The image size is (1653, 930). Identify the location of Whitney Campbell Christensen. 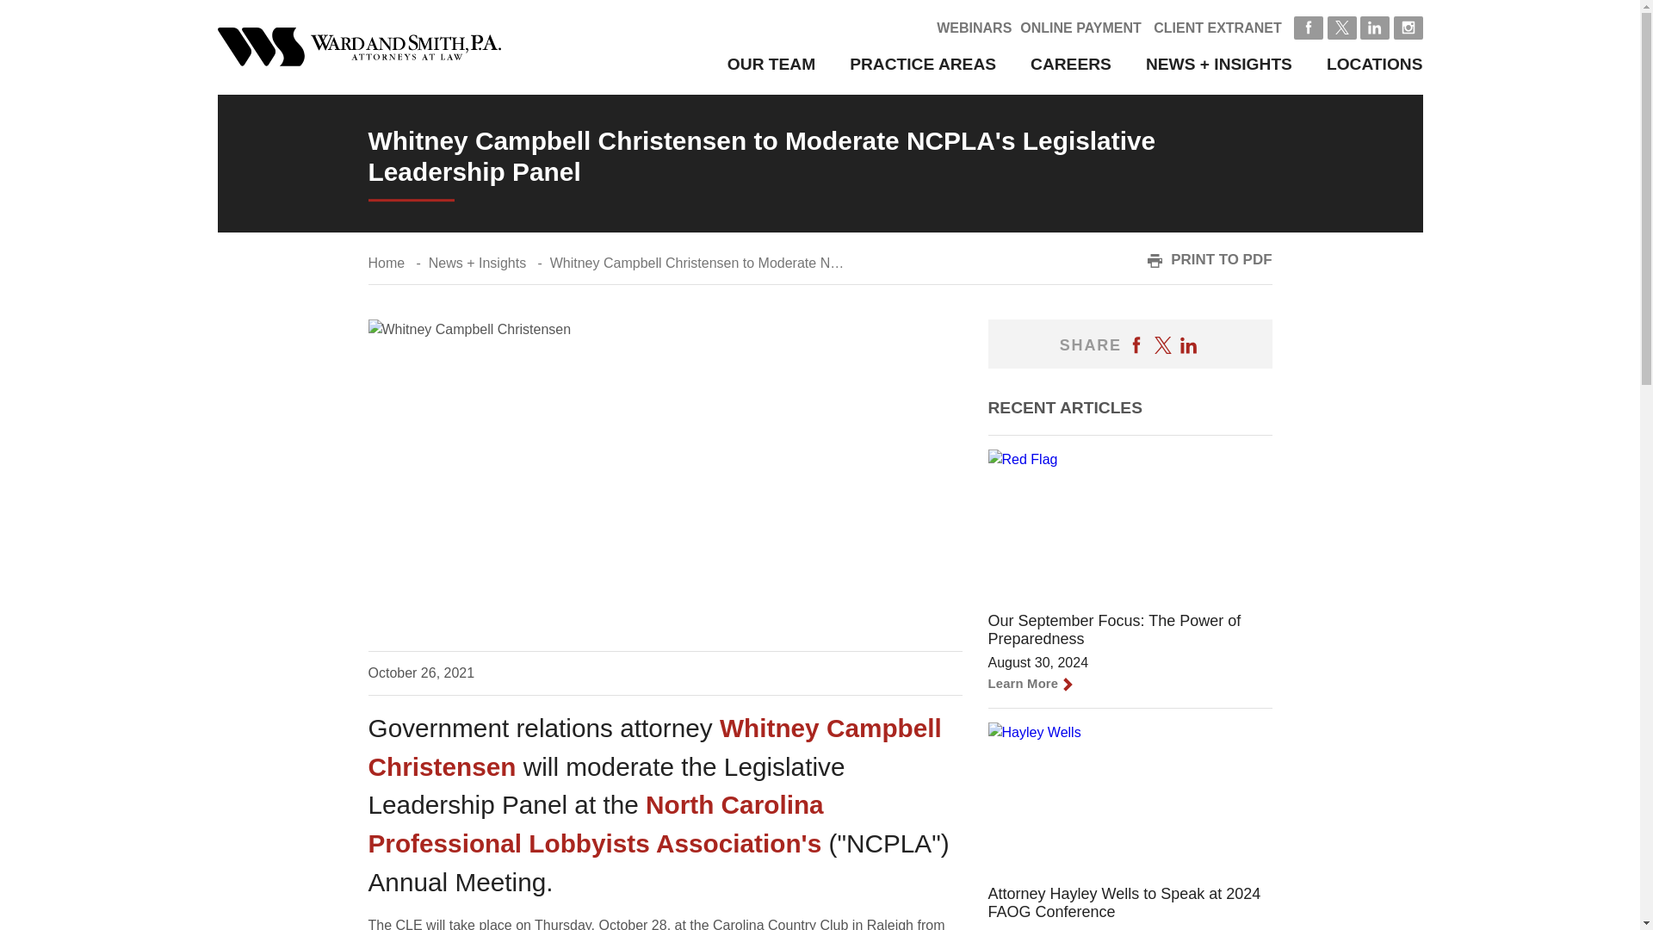
(655, 747).